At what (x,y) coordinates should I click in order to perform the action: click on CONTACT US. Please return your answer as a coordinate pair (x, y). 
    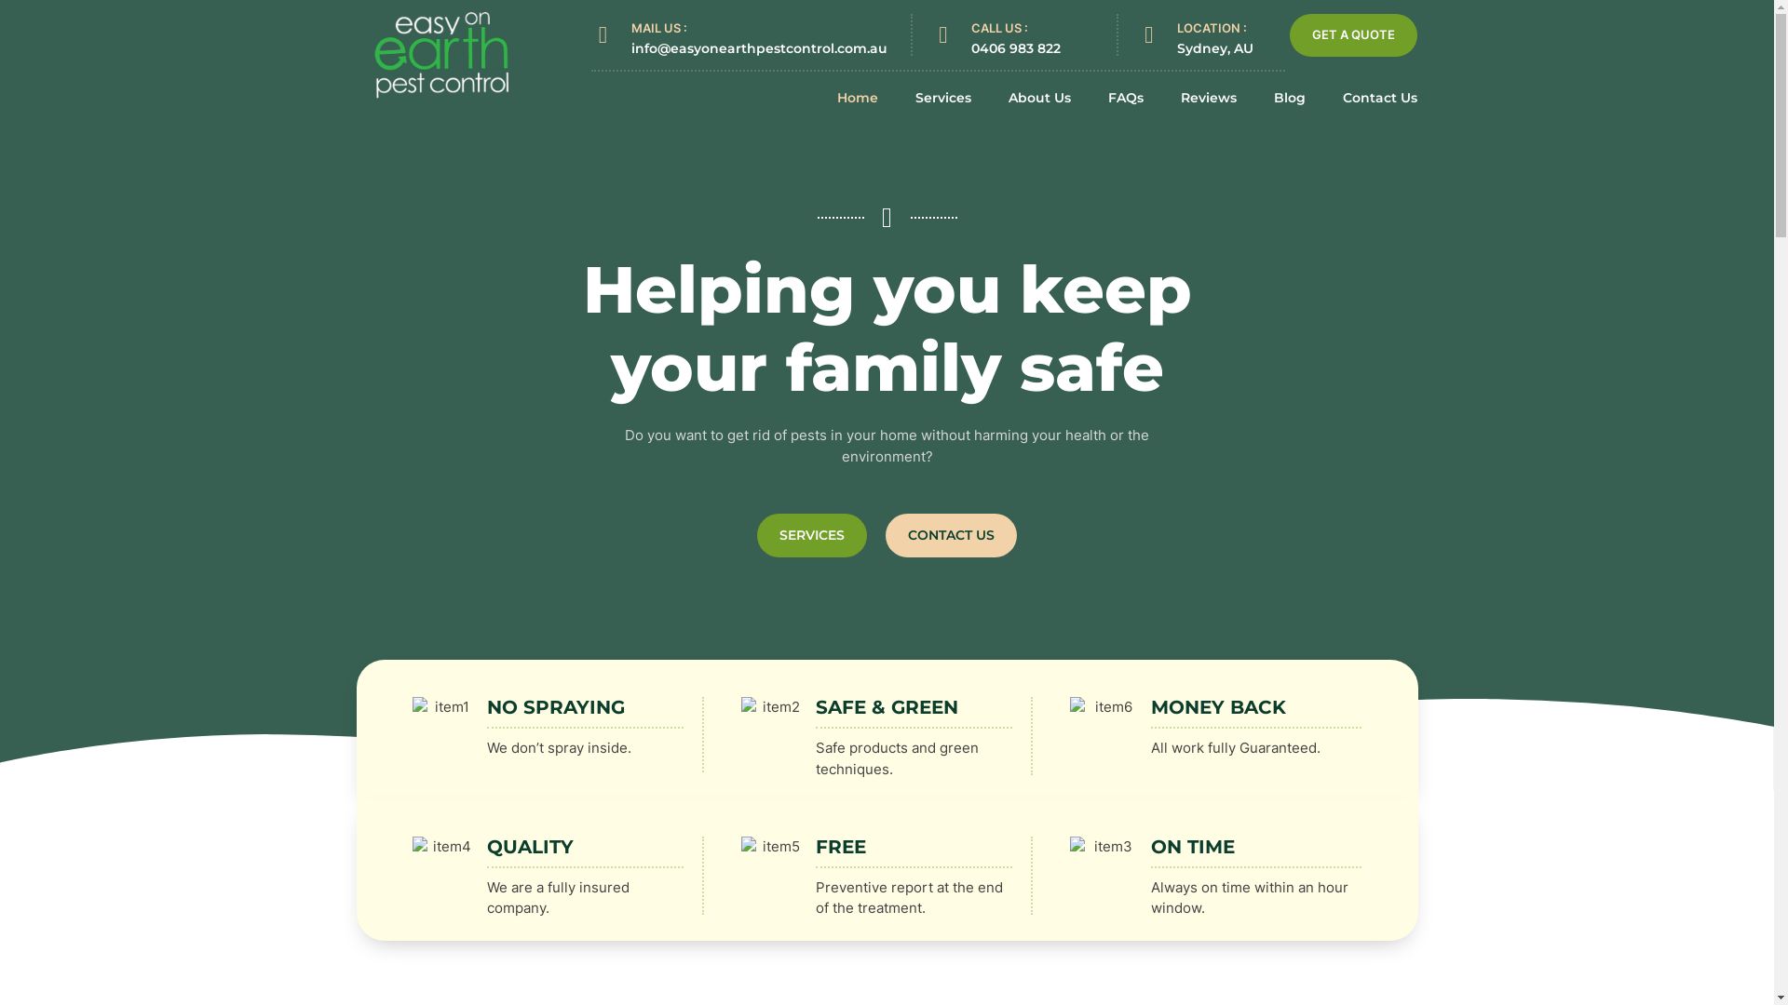
    Looking at the image, I should click on (952, 536).